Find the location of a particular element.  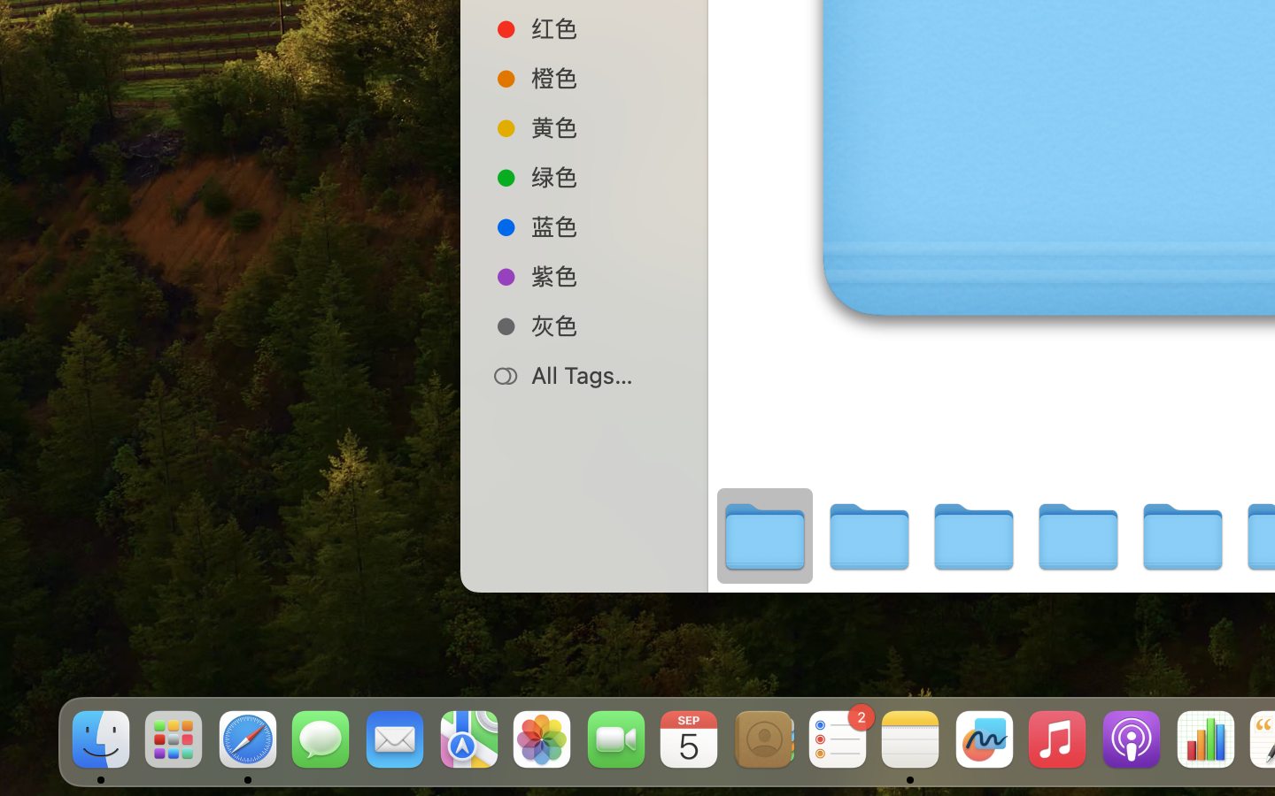

黄色 is located at coordinates (603, 127).